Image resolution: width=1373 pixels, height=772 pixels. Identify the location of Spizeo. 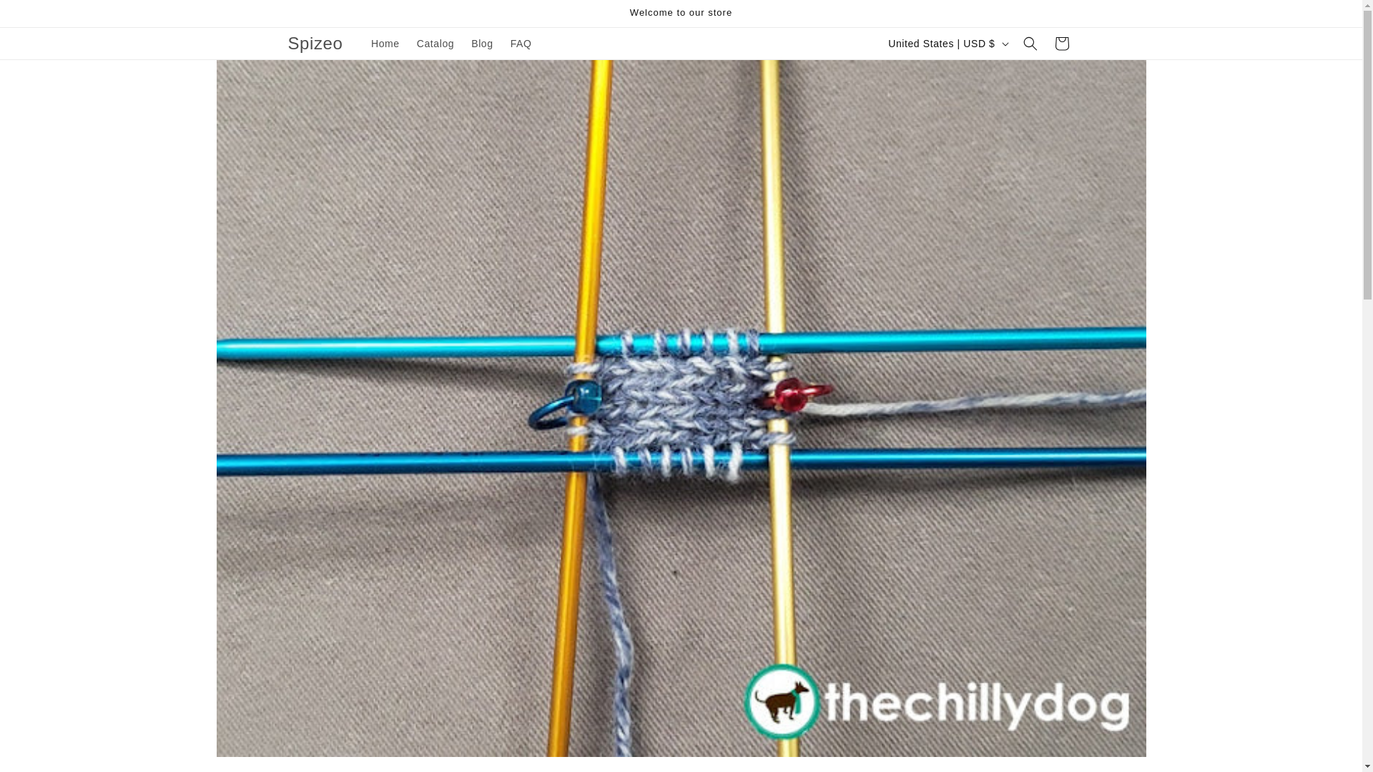
(315, 44).